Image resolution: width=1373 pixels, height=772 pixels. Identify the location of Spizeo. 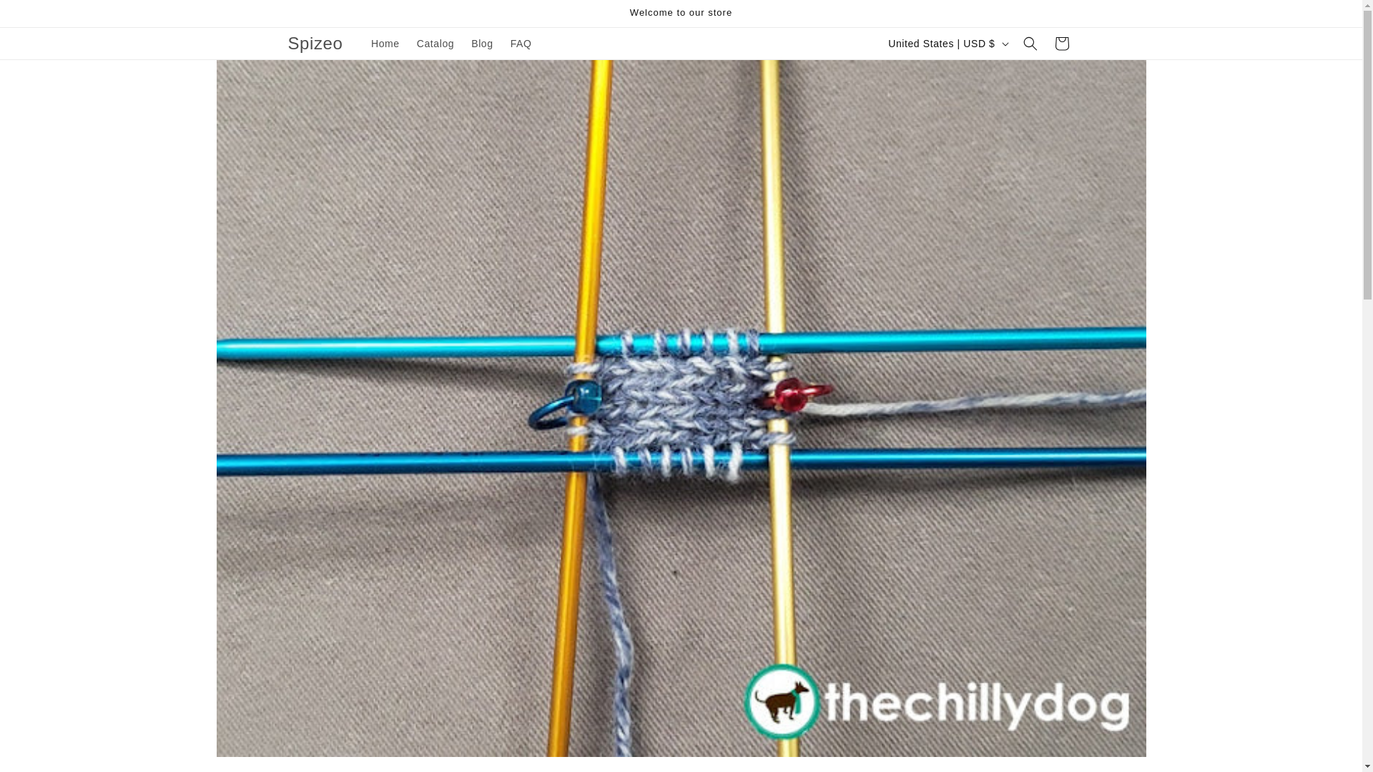
(315, 44).